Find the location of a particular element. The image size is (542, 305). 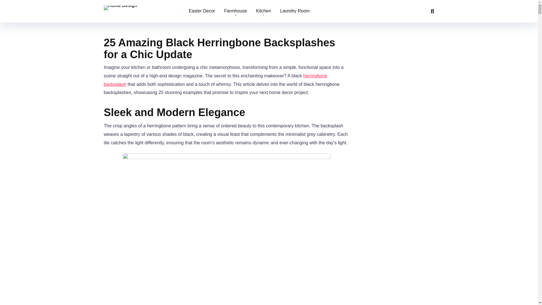

Kitchen is located at coordinates (263, 11).